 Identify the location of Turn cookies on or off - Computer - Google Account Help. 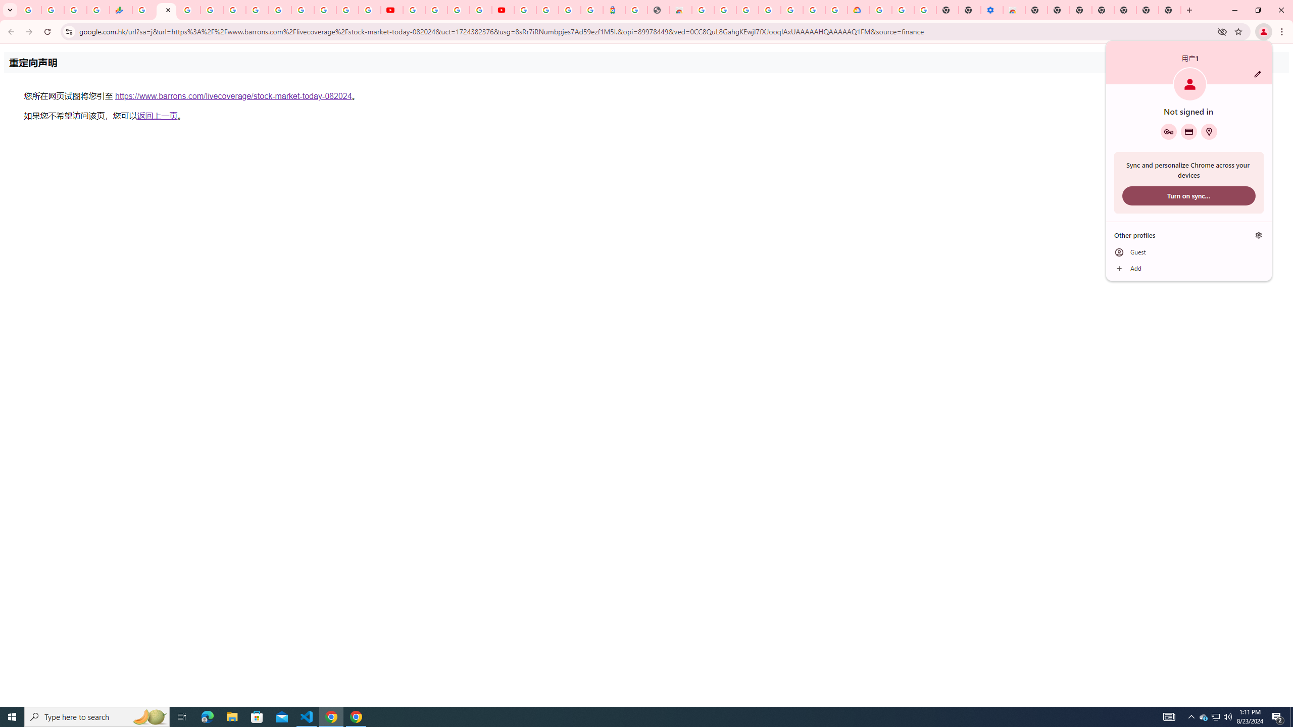
(925, 10).